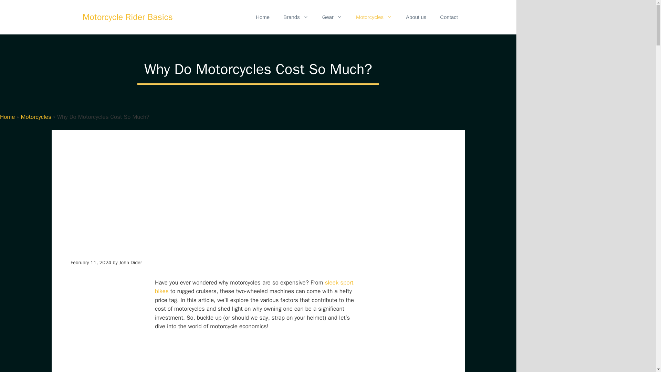 The height and width of the screenshot is (372, 661). Describe the element at coordinates (130, 262) in the screenshot. I see `View all posts by John Dider` at that location.